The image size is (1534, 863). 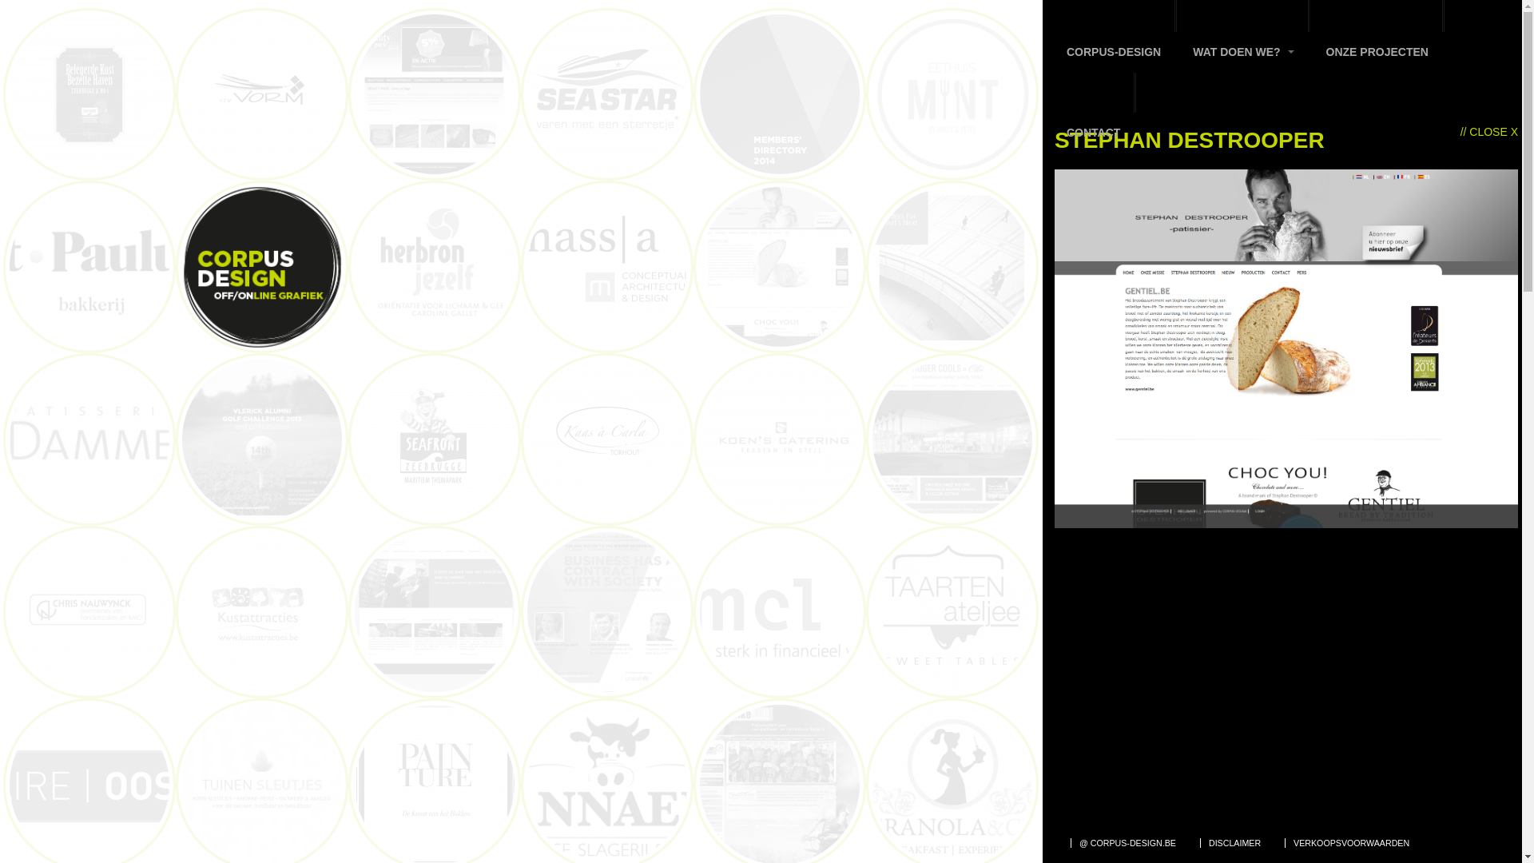 I want to click on Overslaan en naar de inhoud gaan, so click(x=693, y=0).